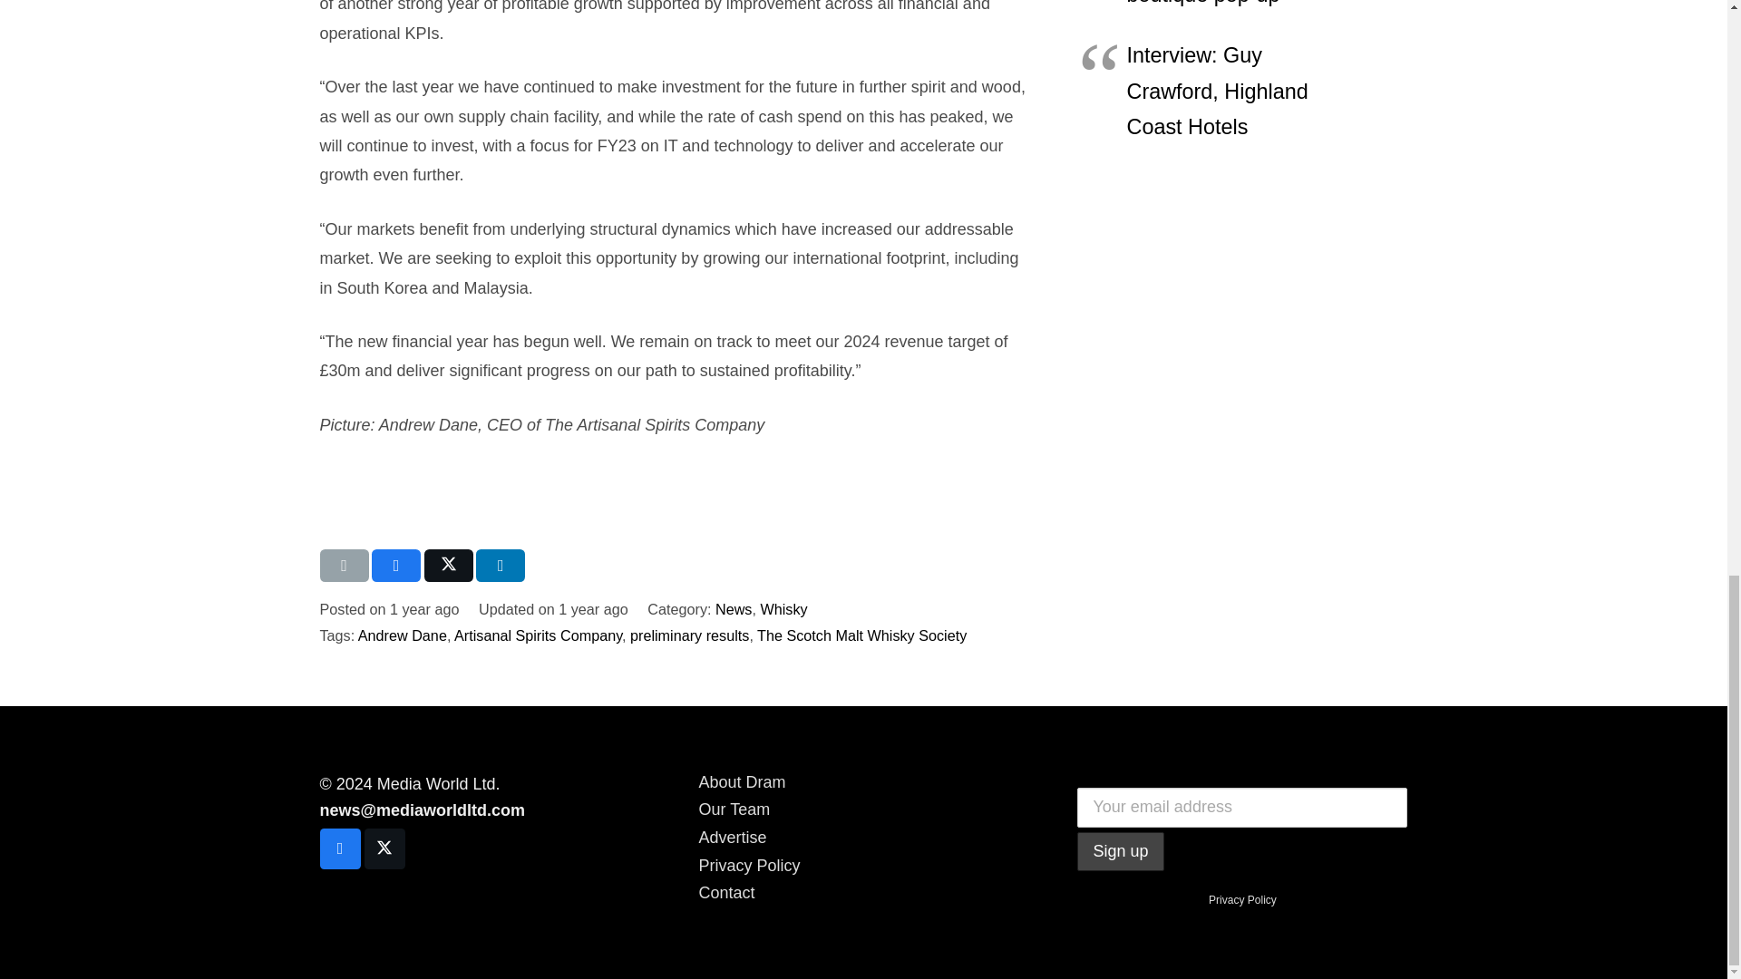 The height and width of the screenshot is (979, 1741). Describe the element at coordinates (689, 635) in the screenshot. I see `preliminary results` at that location.